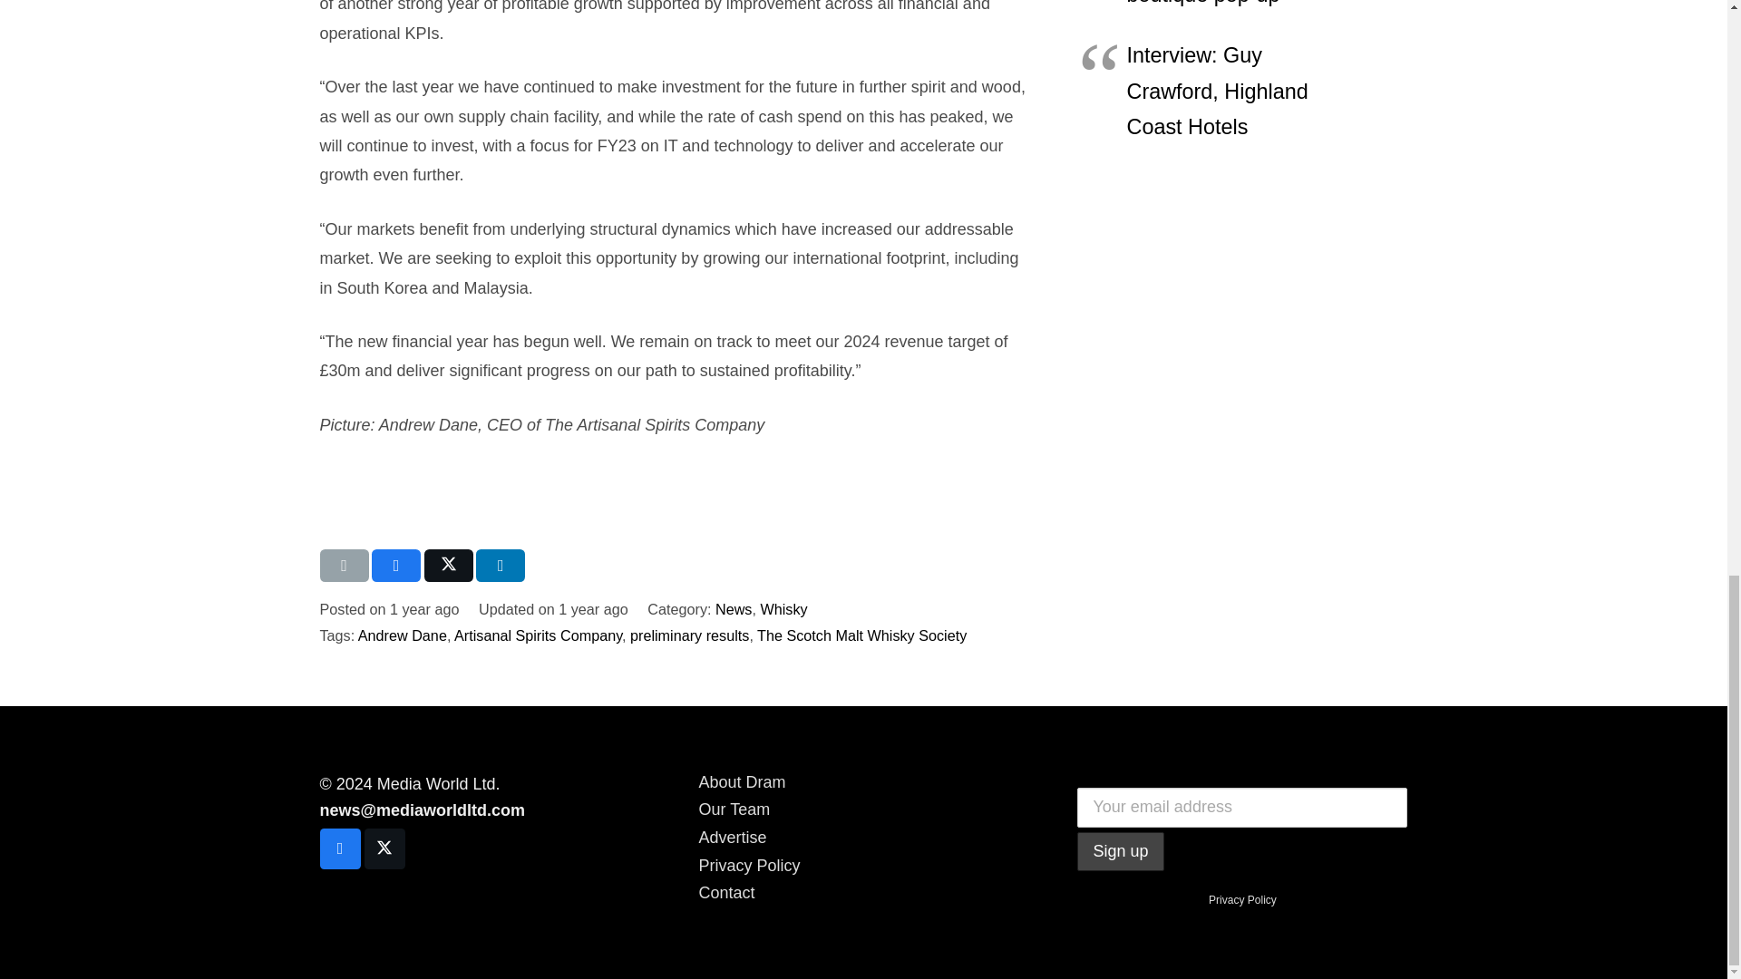 The height and width of the screenshot is (979, 1741). Describe the element at coordinates (689, 635) in the screenshot. I see `preliminary results` at that location.